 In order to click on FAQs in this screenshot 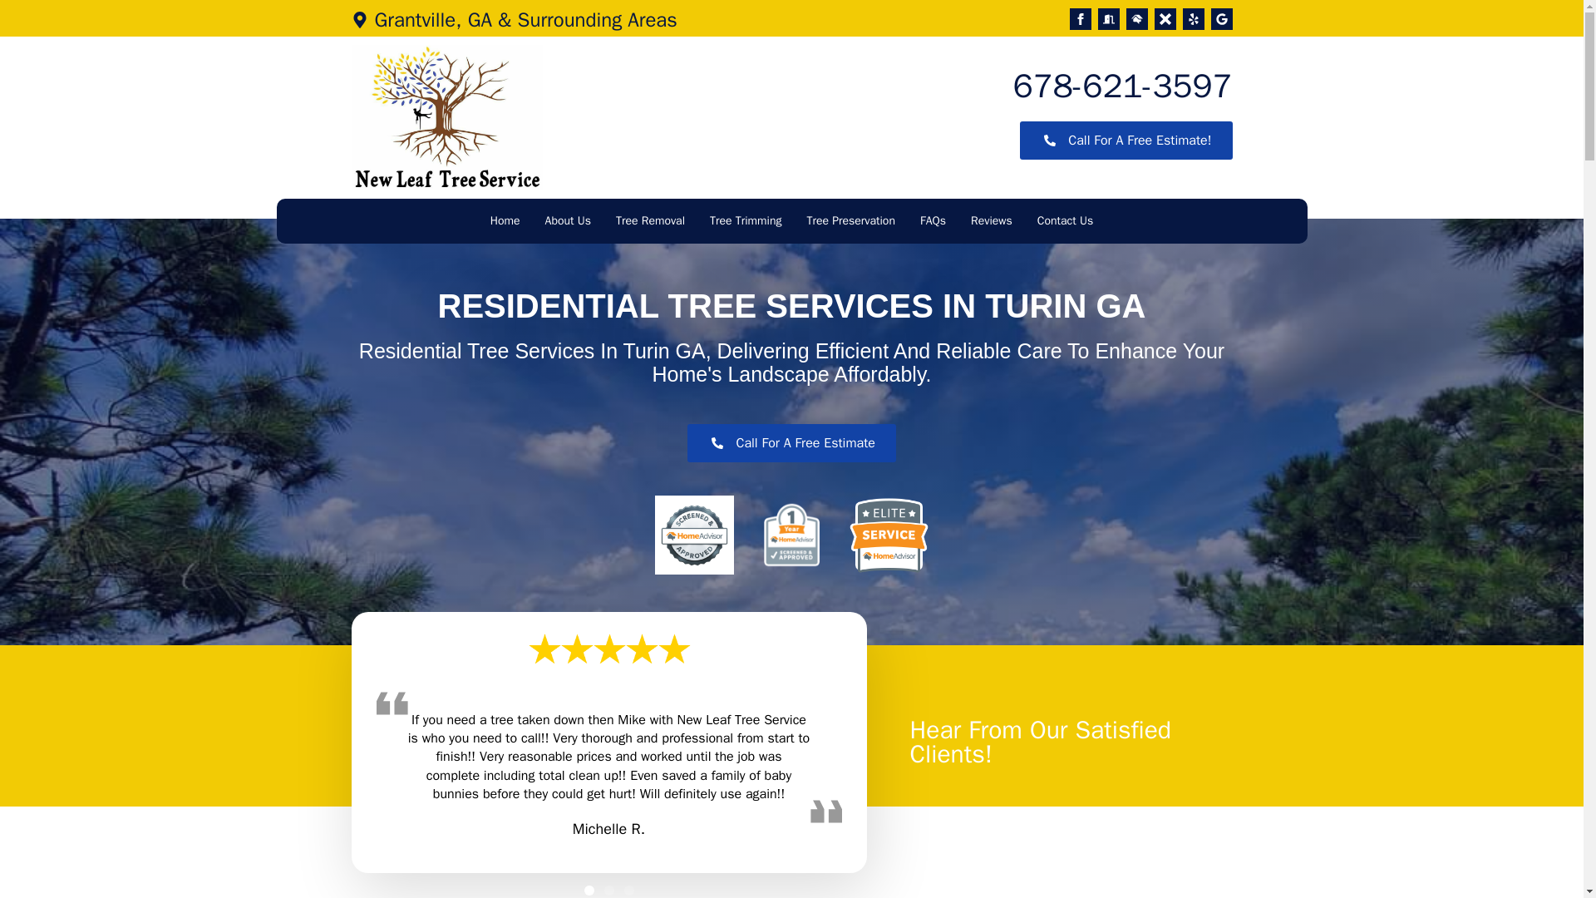, I will do `click(933, 221)`.